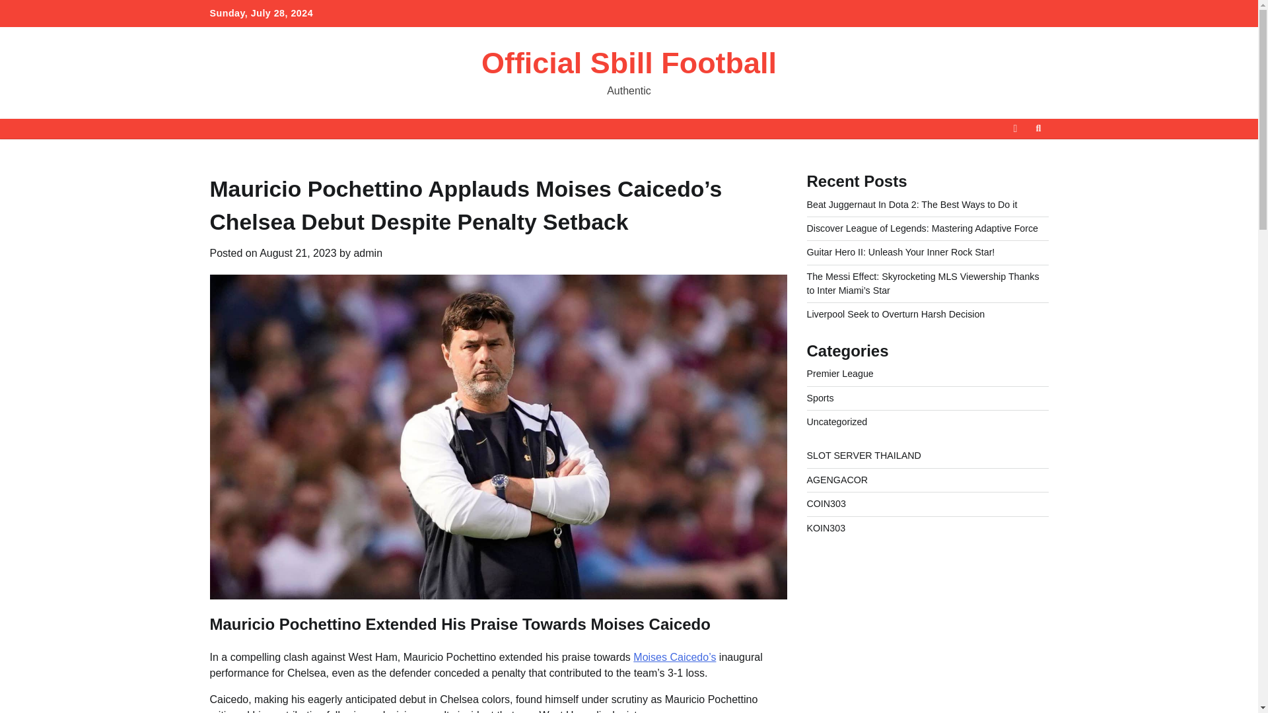 The height and width of the screenshot is (713, 1268). I want to click on SLOT SERVER THAILAND, so click(864, 455).